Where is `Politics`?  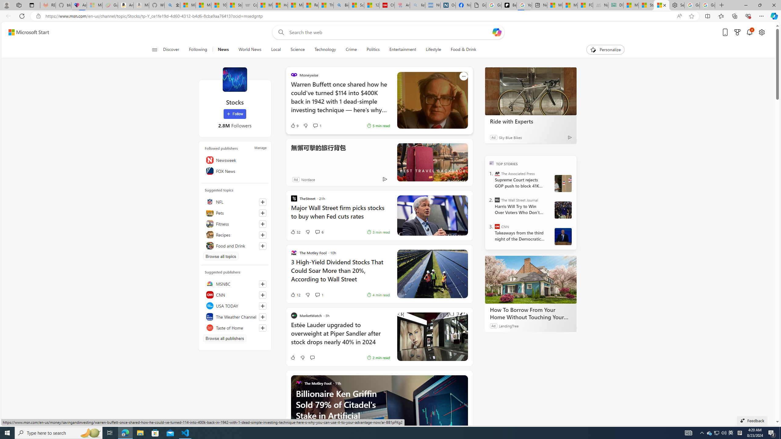 Politics is located at coordinates (373, 50).